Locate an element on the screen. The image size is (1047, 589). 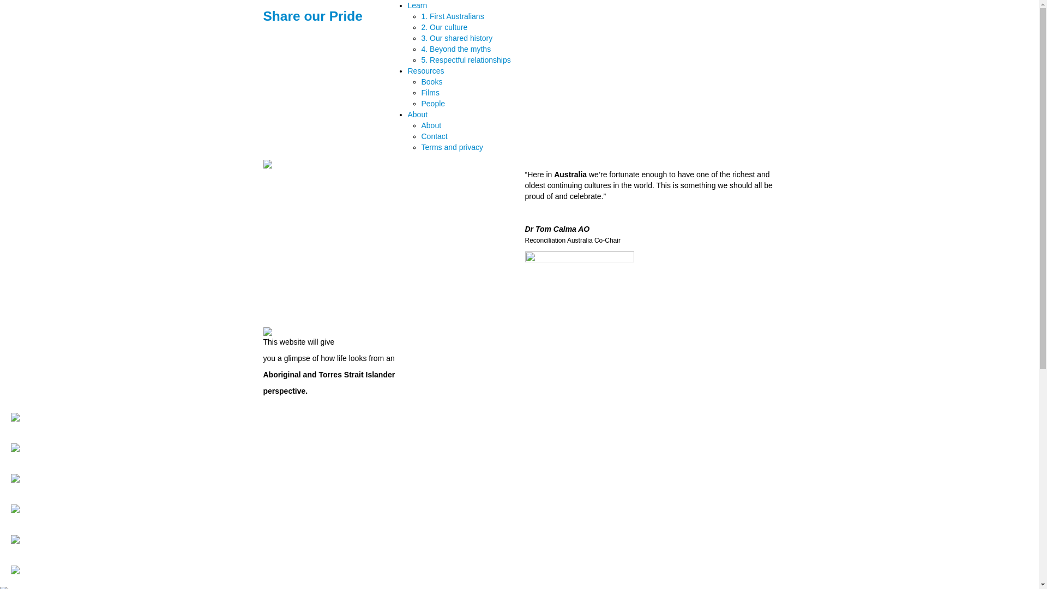
Share our Pride is located at coordinates (312, 16).